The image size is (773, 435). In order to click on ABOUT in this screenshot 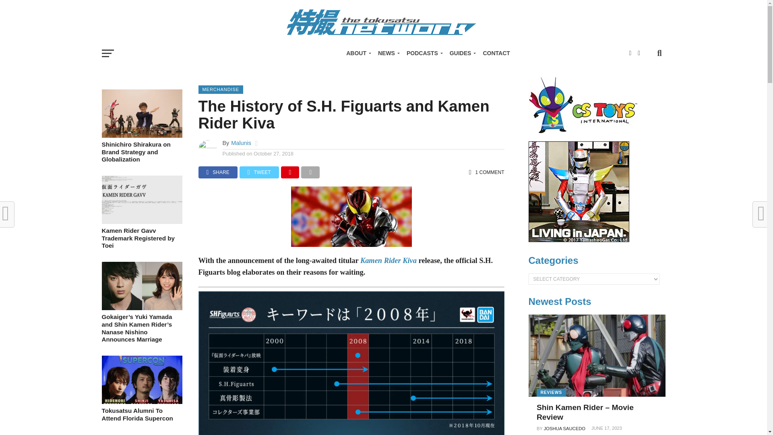, I will do `click(358, 53)`.